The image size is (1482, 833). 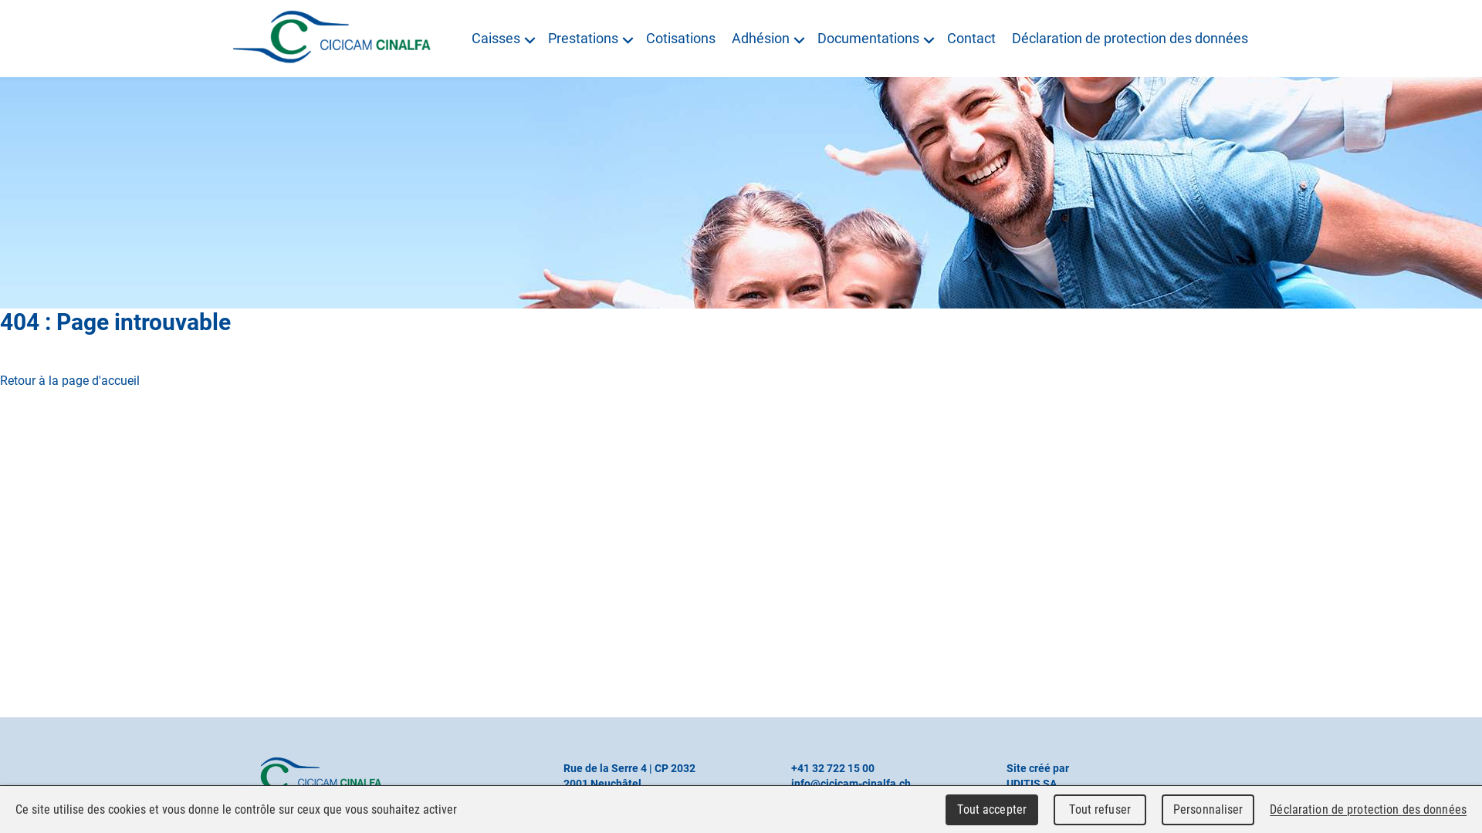 I want to click on info@cicicam-cinalfa.ch, so click(x=851, y=784).